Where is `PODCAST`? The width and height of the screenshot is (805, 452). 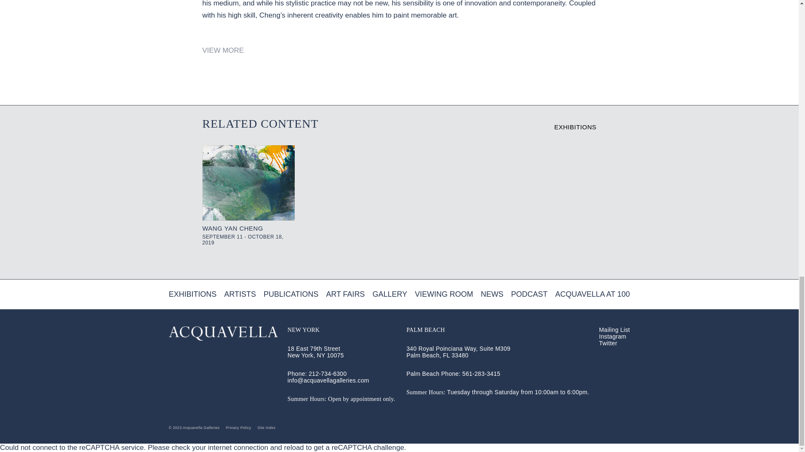
PODCAST is located at coordinates (529, 294).